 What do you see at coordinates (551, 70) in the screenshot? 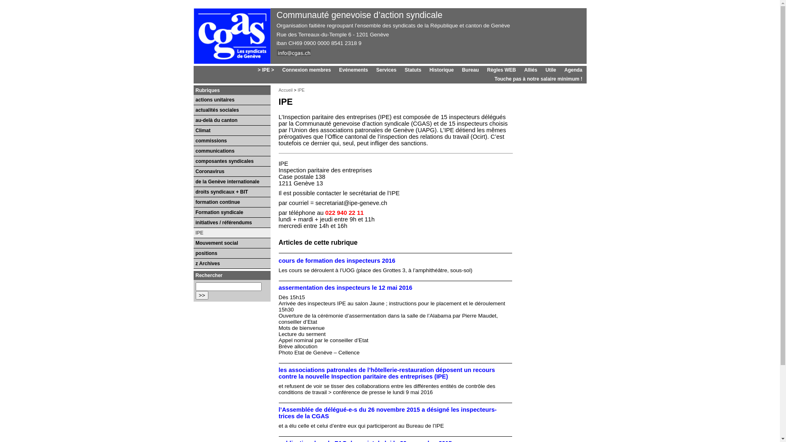
I see `Utile` at bounding box center [551, 70].